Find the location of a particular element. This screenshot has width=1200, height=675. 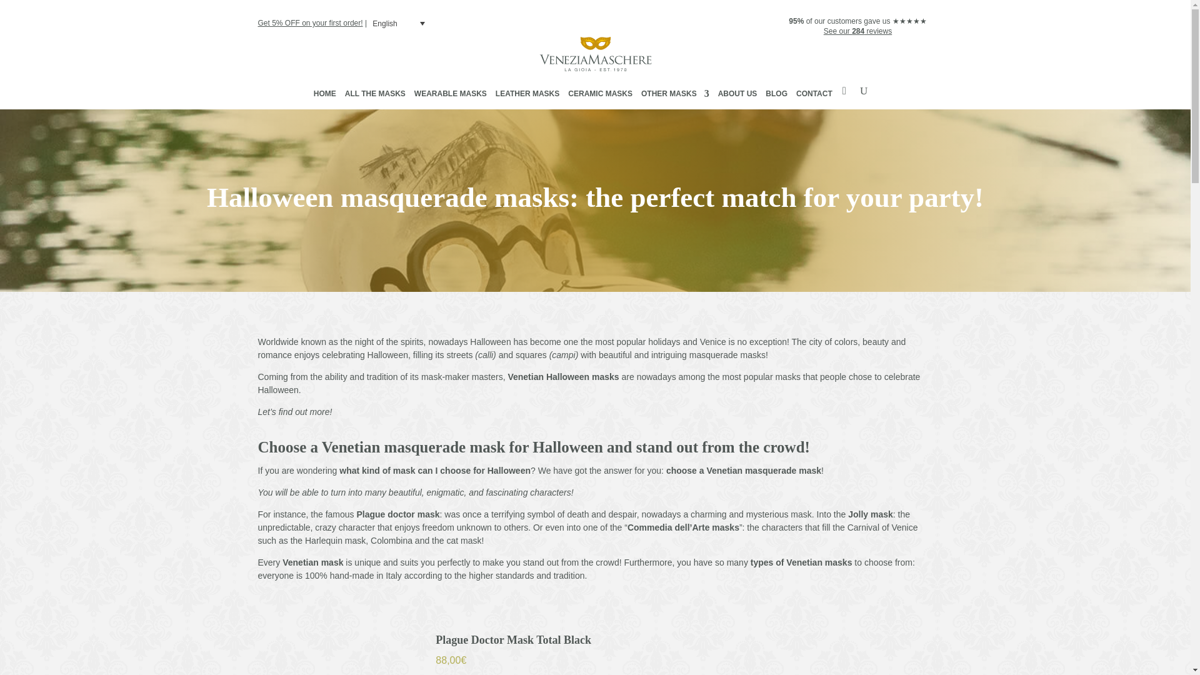

English is located at coordinates (399, 24).